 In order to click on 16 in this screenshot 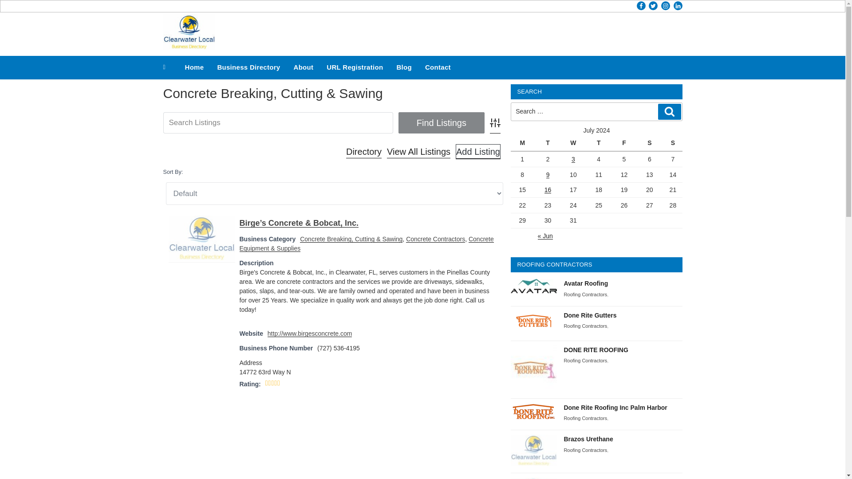, I will do `click(548, 190)`.